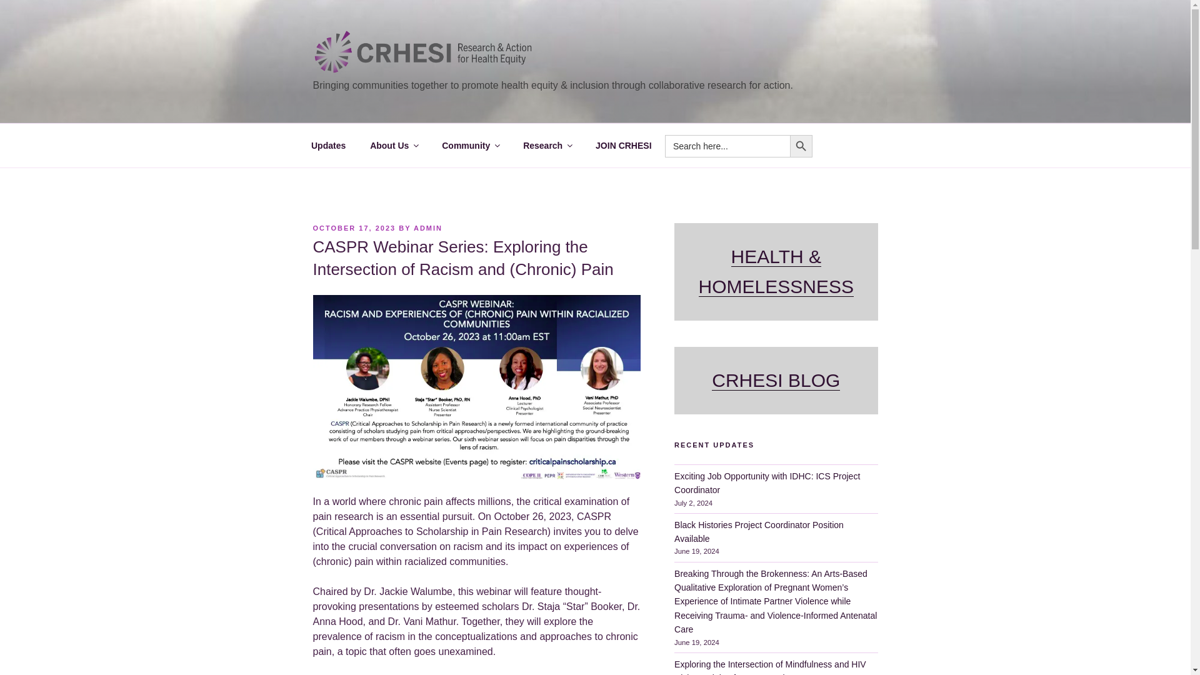 The height and width of the screenshot is (675, 1200). Describe the element at coordinates (394, 146) in the screenshot. I see `About Us` at that location.